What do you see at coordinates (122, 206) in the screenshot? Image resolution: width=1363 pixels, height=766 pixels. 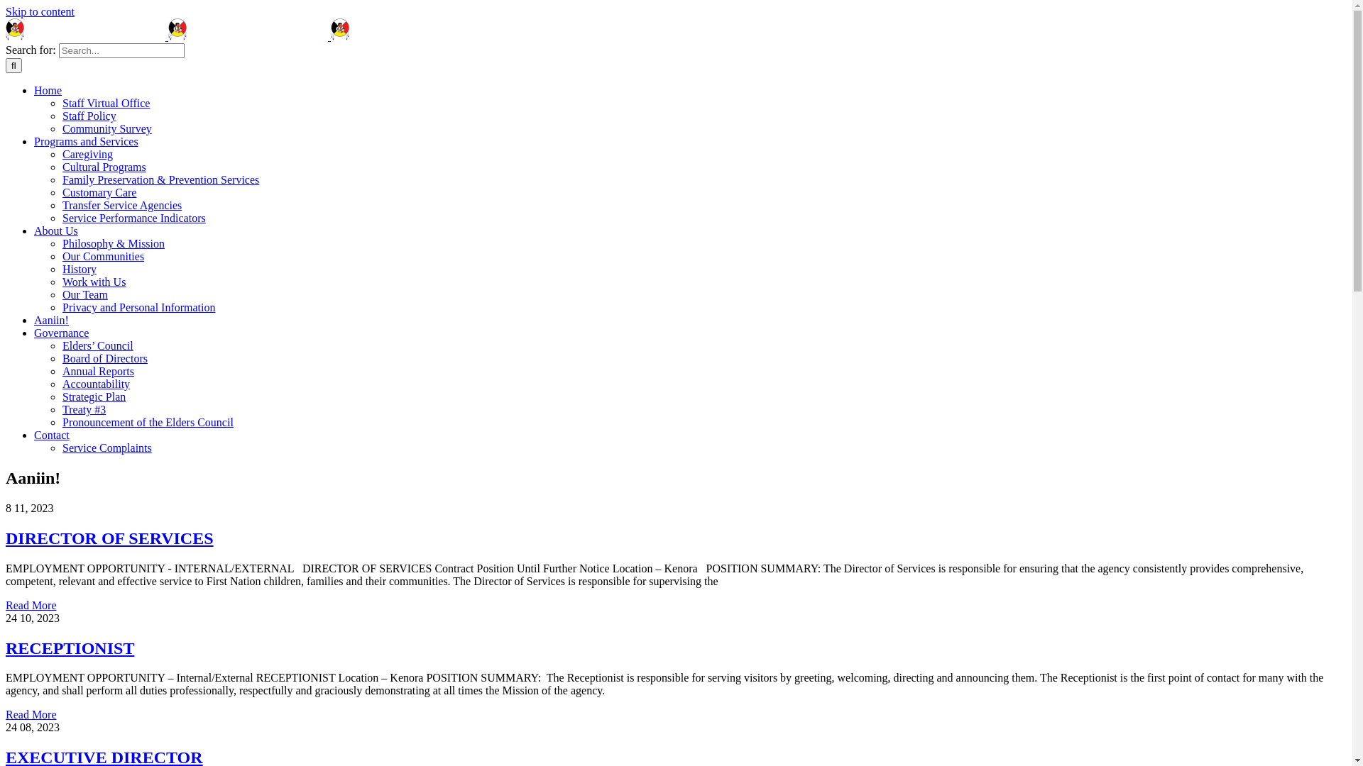 I see `Transfer Service Agencies` at bounding box center [122, 206].